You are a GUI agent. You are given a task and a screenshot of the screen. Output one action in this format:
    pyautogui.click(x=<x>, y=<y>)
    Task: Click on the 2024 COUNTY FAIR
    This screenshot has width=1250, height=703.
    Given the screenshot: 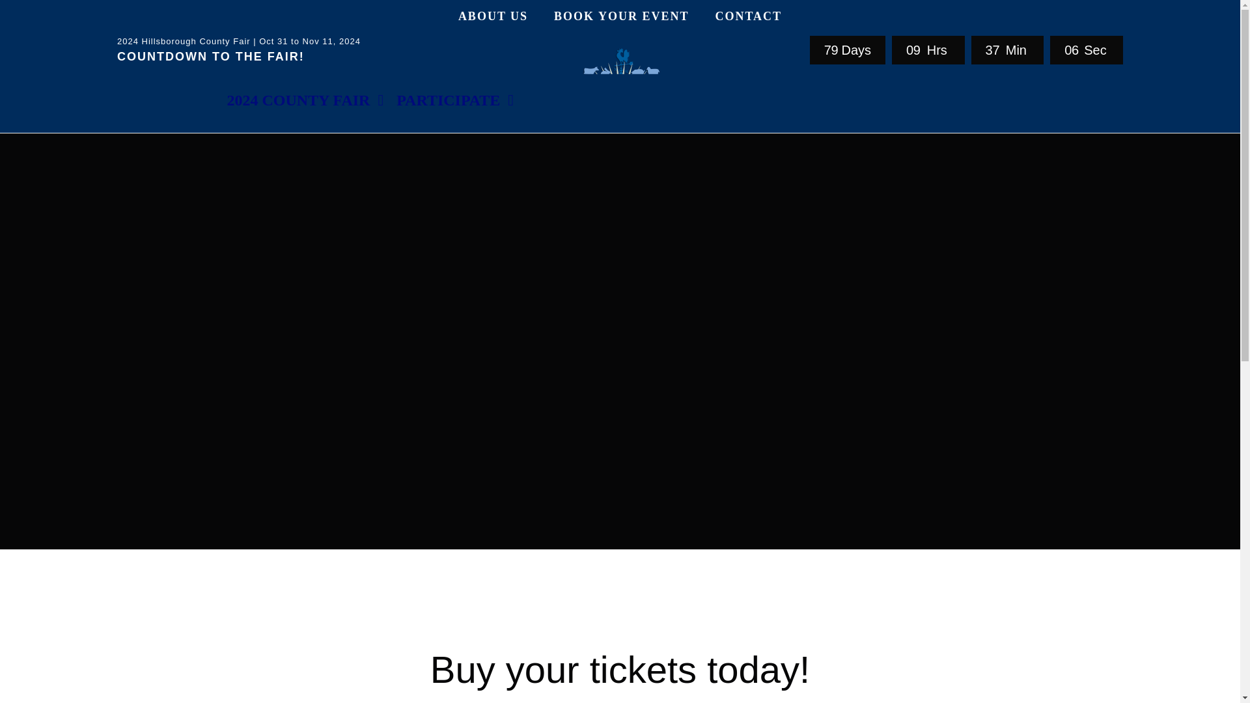 What is the action you would take?
    pyautogui.click(x=305, y=100)
    